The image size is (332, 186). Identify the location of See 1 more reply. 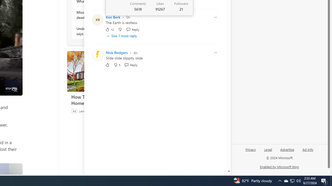
(122, 36).